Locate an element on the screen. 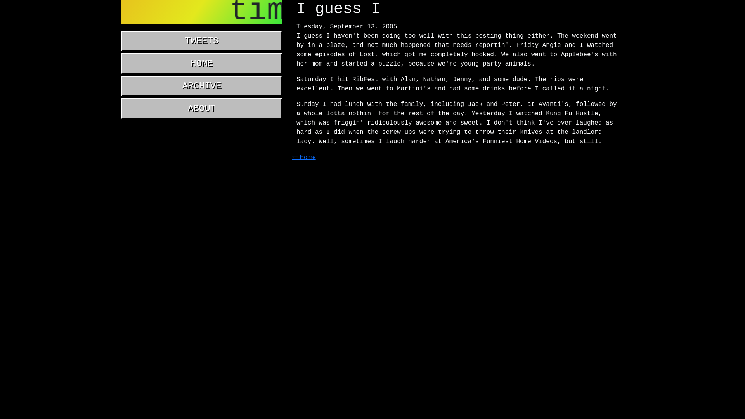 The height and width of the screenshot is (419, 745). timwasson.com is located at coordinates (201, 12).